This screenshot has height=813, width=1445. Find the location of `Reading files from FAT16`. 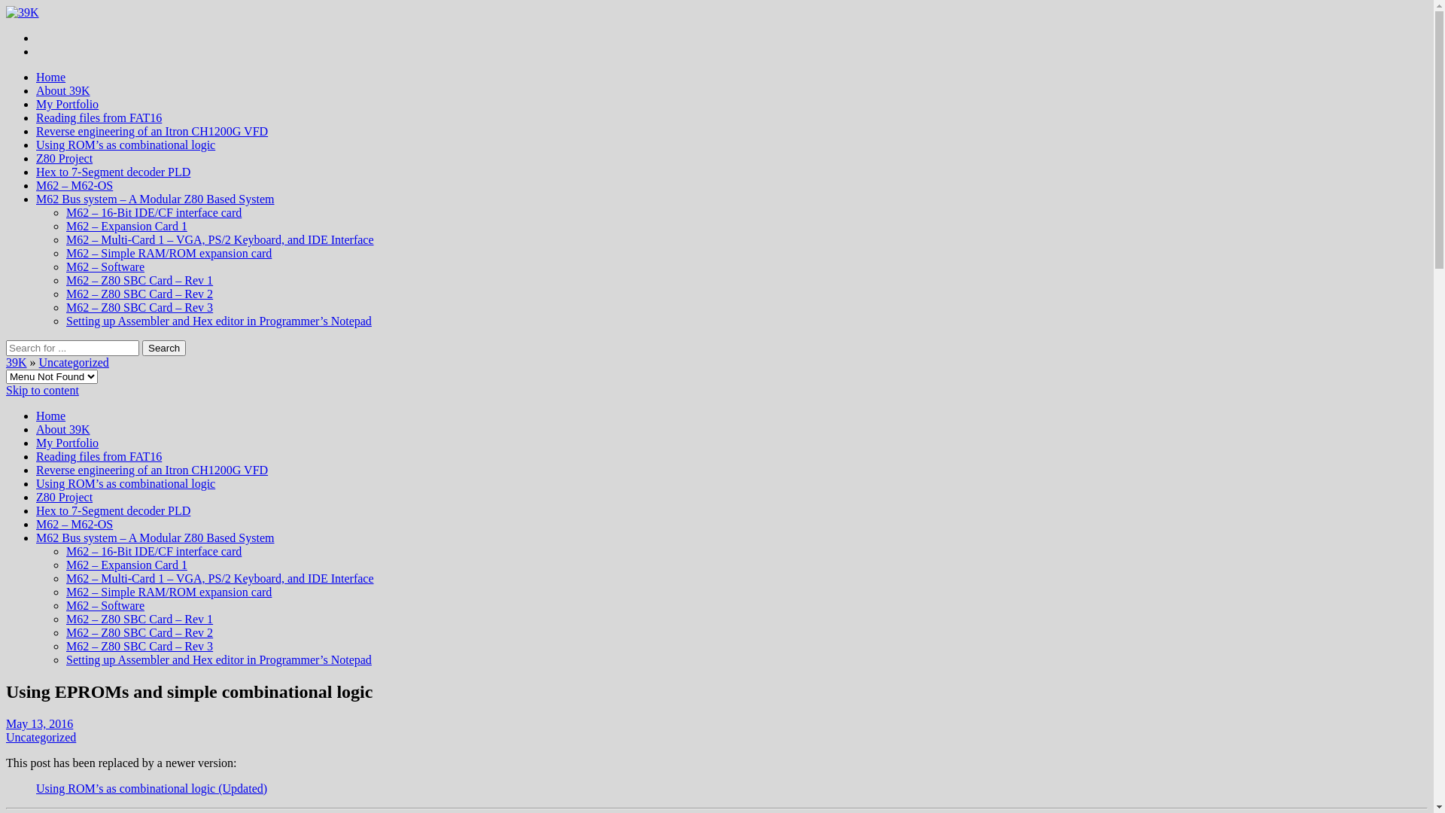

Reading files from FAT16 is located at coordinates (99, 117).